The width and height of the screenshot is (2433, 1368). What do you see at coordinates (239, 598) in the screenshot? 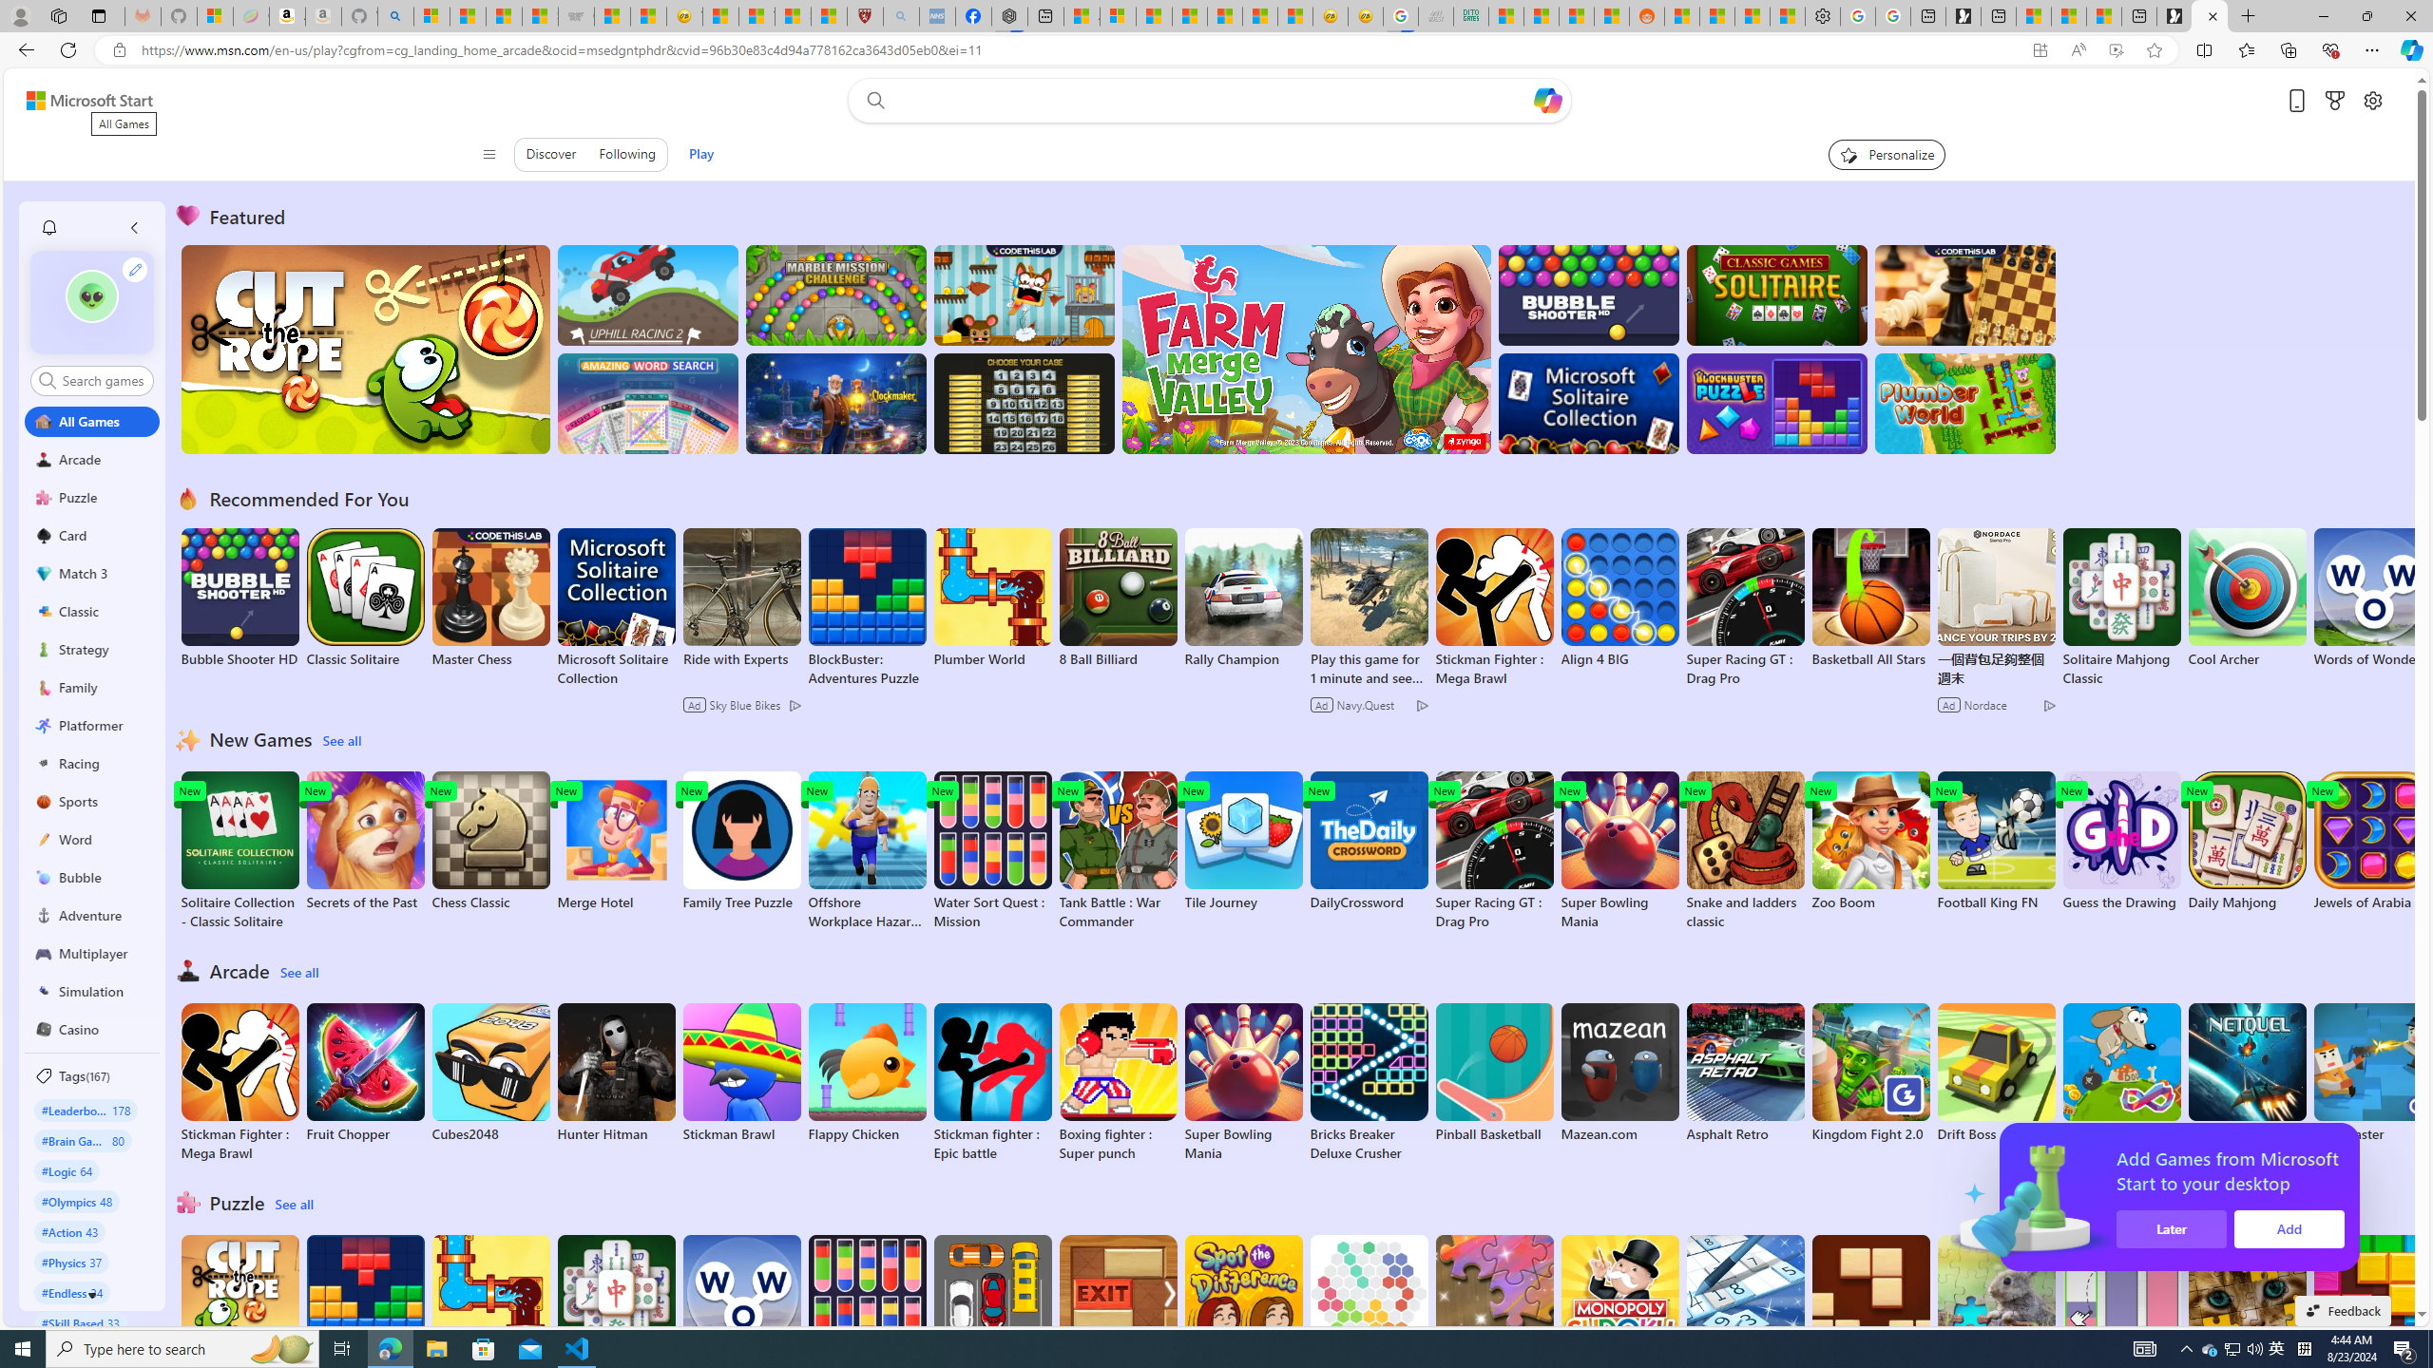
I see `Bubble Shooter HD` at bounding box center [239, 598].